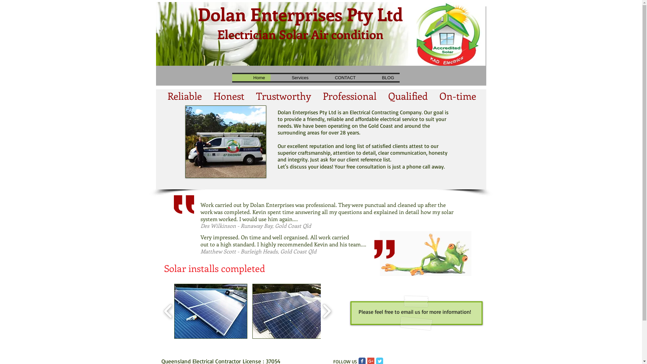 This screenshot has height=364, width=647. What do you see at coordinates (425, 253) in the screenshot?
I see `frog.jpg` at bounding box center [425, 253].